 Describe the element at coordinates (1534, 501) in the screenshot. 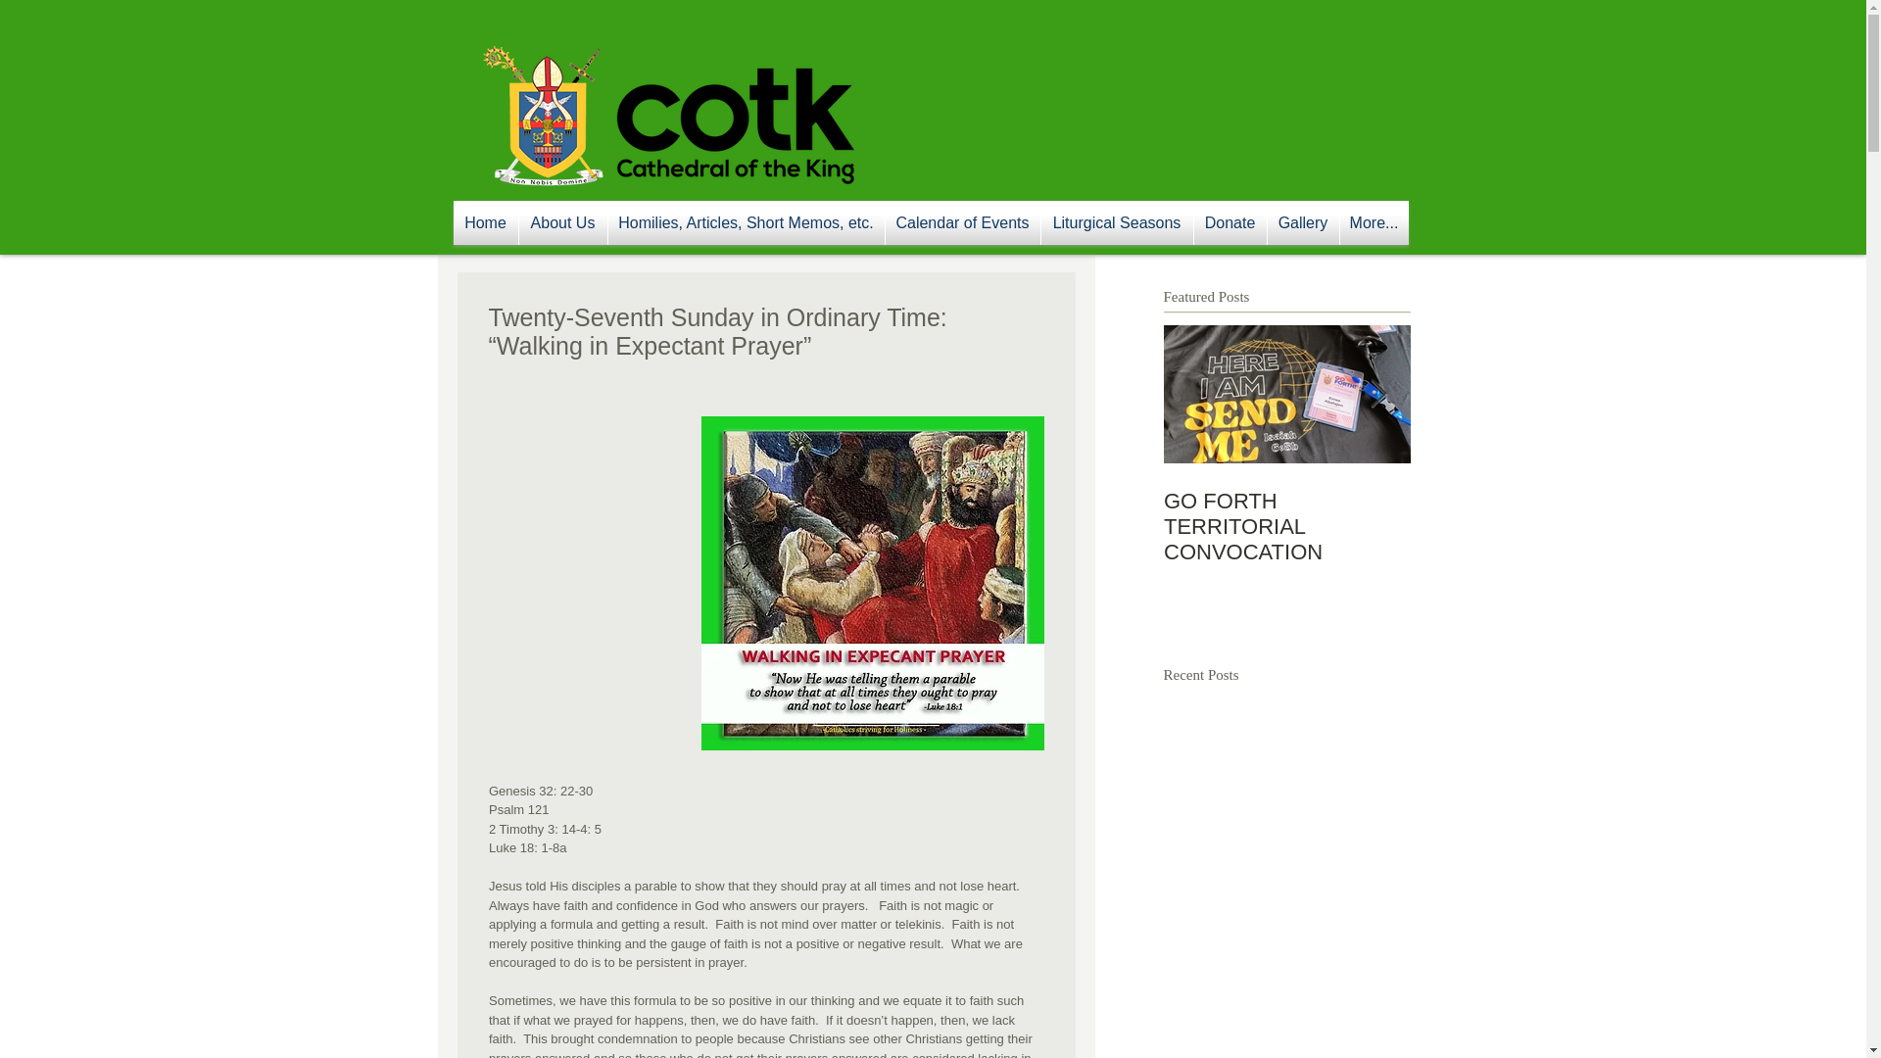

I see `GROWING IN FAITH` at that location.